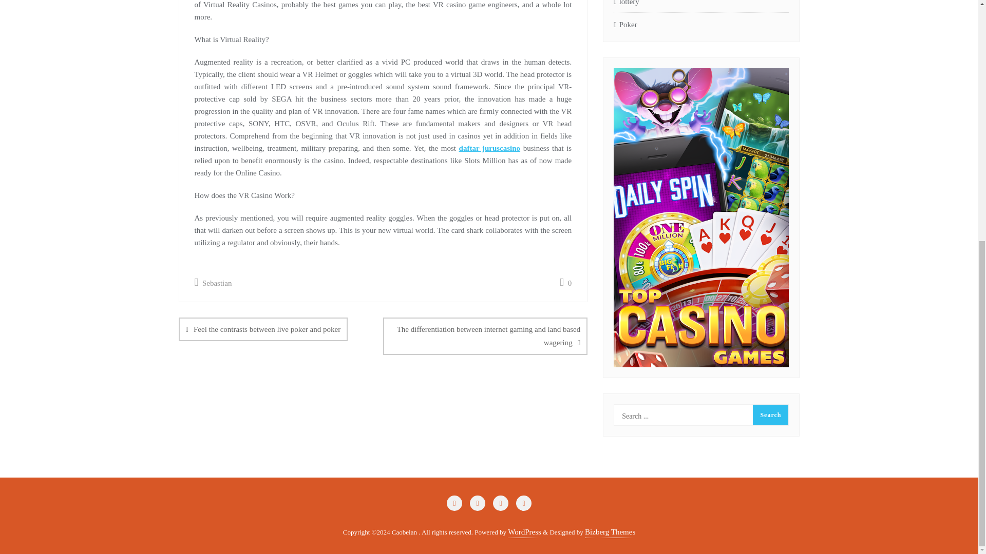 Image resolution: width=986 pixels, height=554 pixels. Describe the element at coordinates (626, 4) in the screenshot. I see `lottery` at that location.